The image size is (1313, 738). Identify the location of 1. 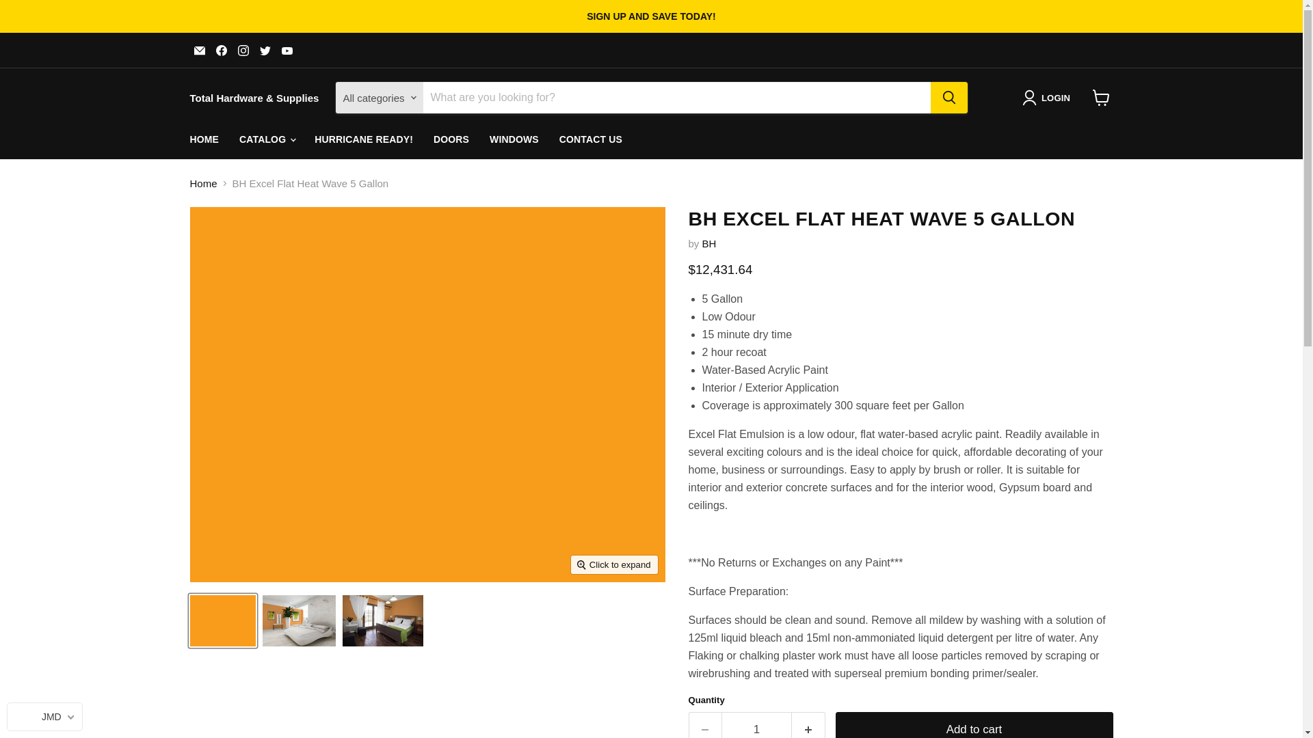
(756, 725).